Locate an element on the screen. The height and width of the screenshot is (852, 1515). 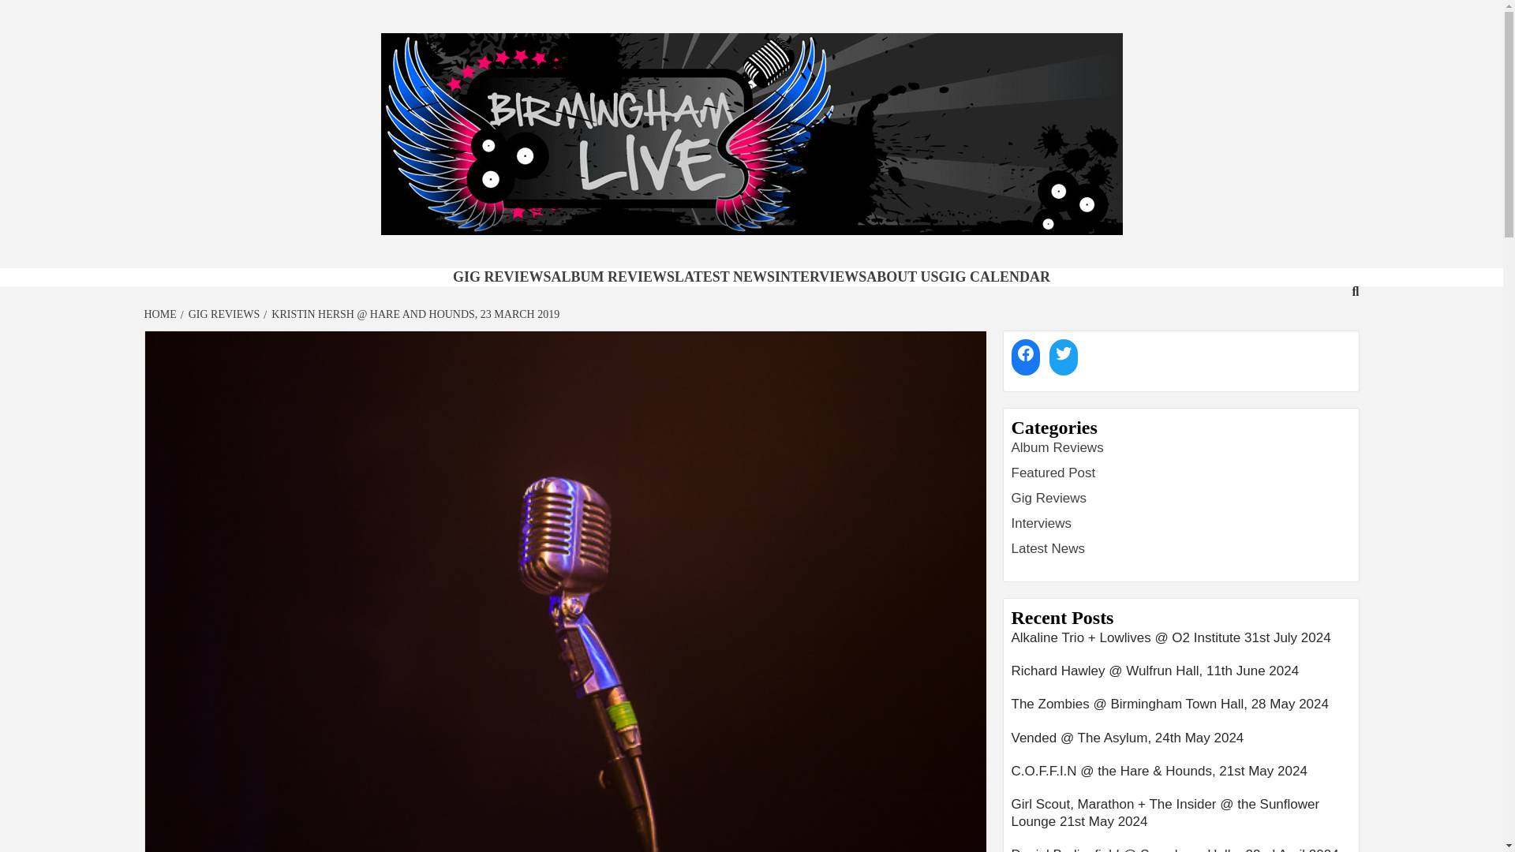
Facebook is located at coordinates (1026, 353).